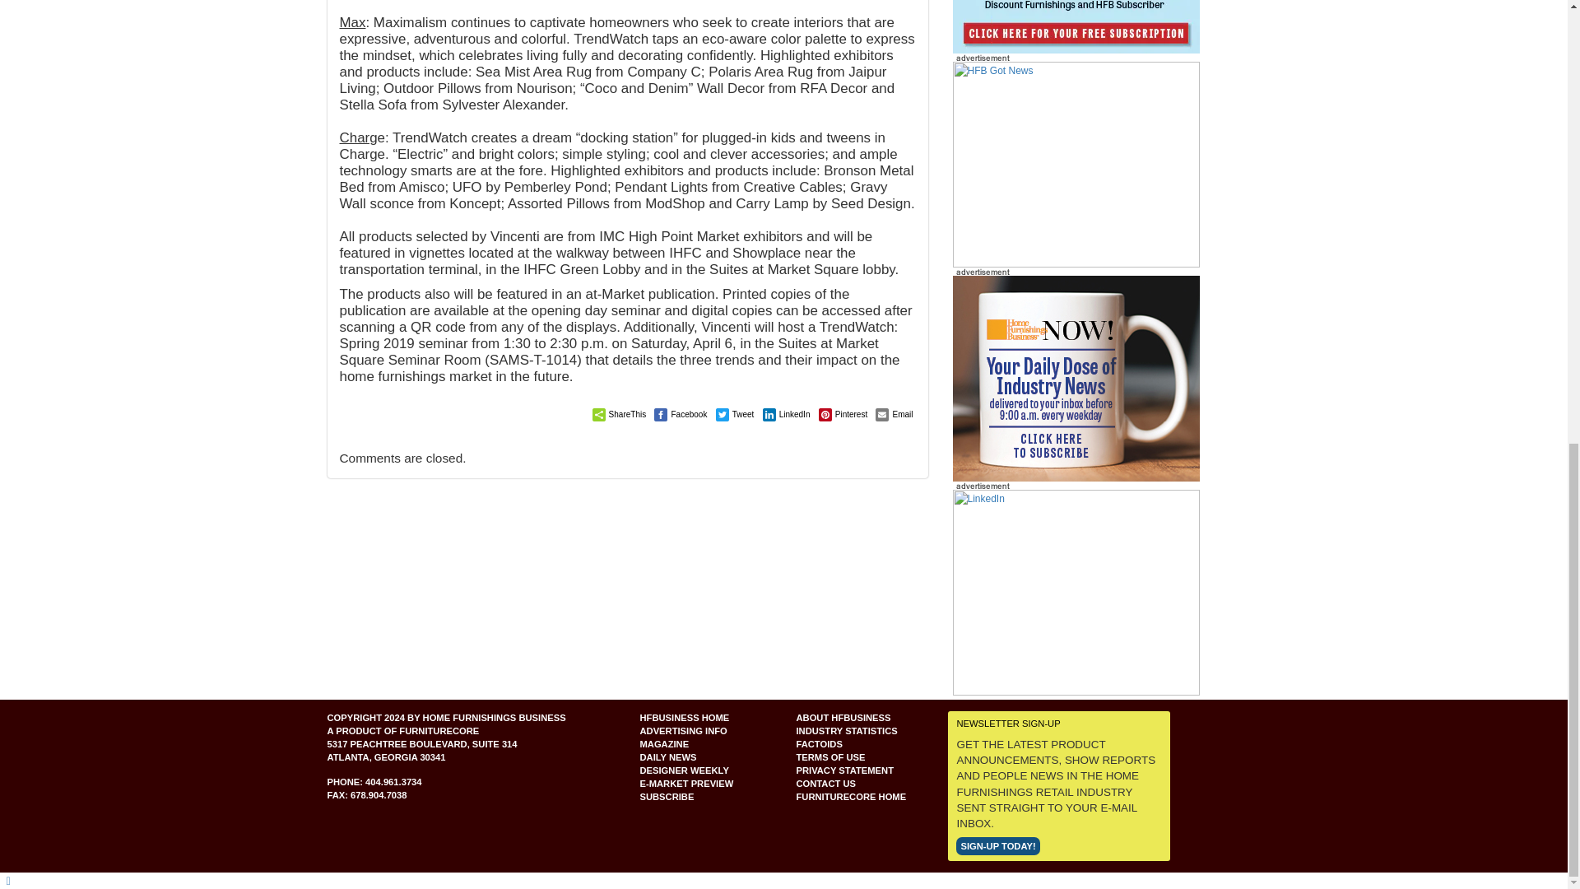 The width and height of the screenshot is (1580, 889). Describe the element at coordinates (1076, 165) in the screenshot. I see `HFB Subscribe IHeart` at that location.